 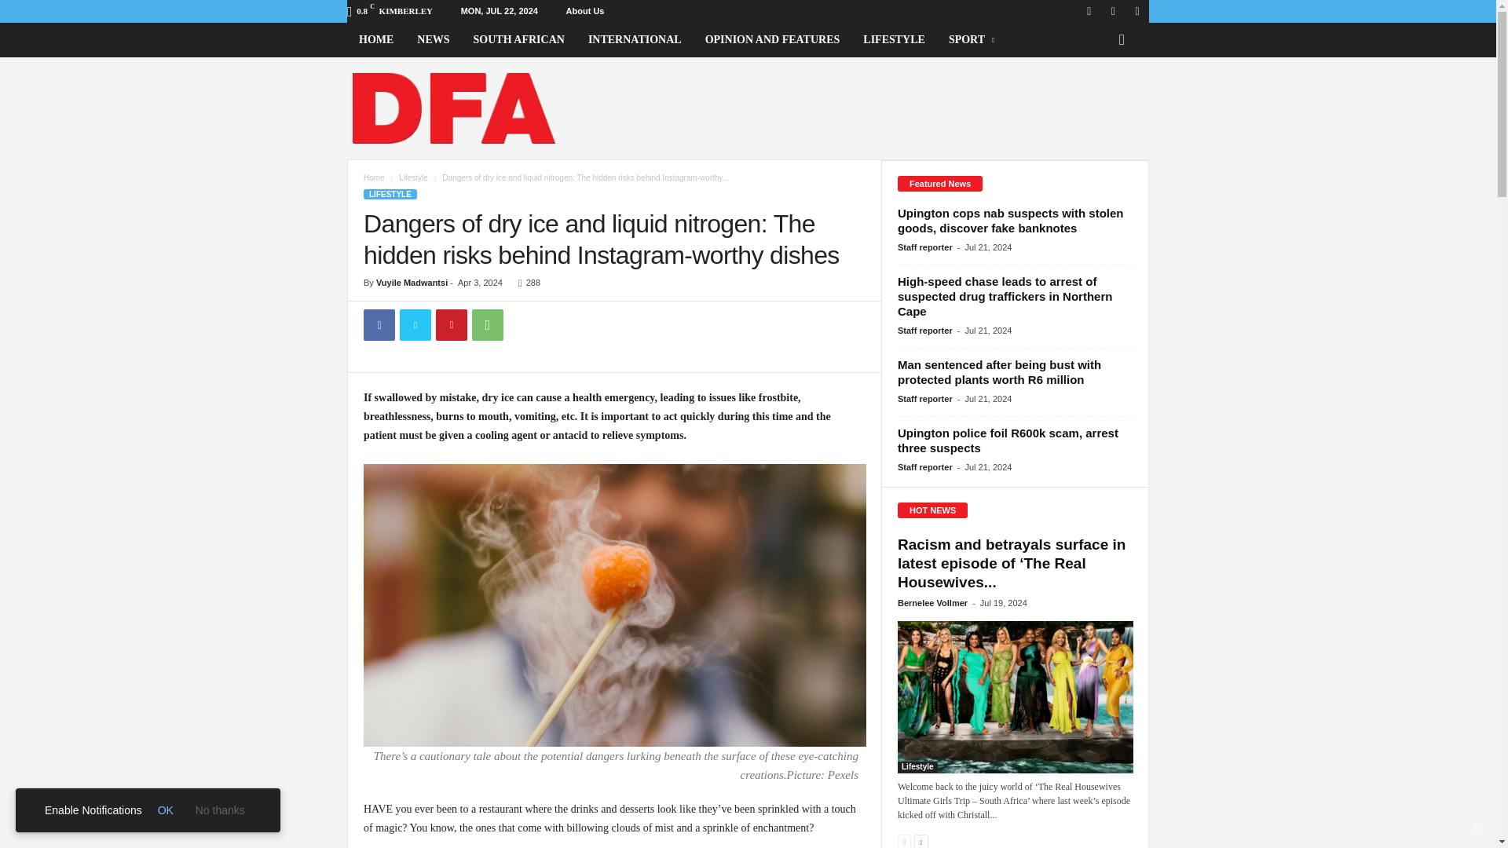 What do you see at coordinates (454, 108) in the screenshot?
I see `DFA` at bounding box center [454, 108].